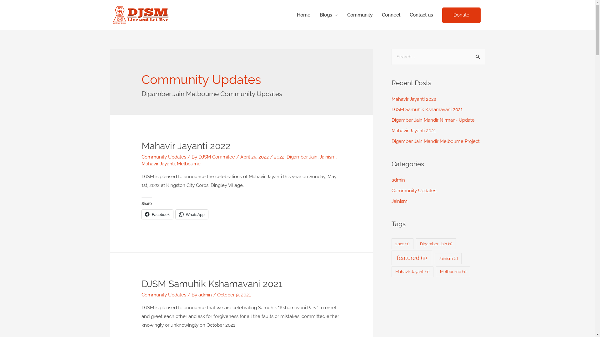 The height and width of the screenshot is (337, 600). I want to click on Community Updates, so click(164, 295).